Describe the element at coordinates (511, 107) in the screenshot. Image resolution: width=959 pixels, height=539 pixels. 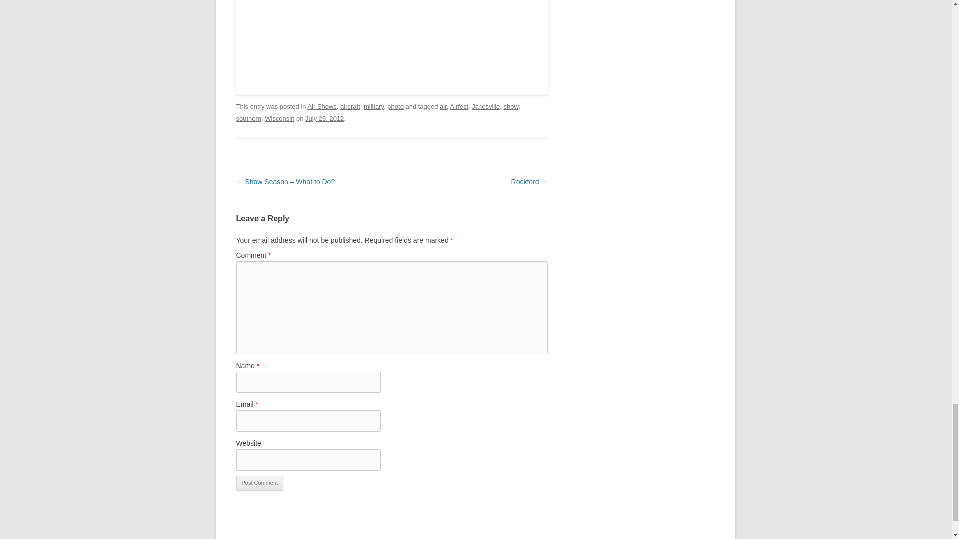
I see `show` at that location.